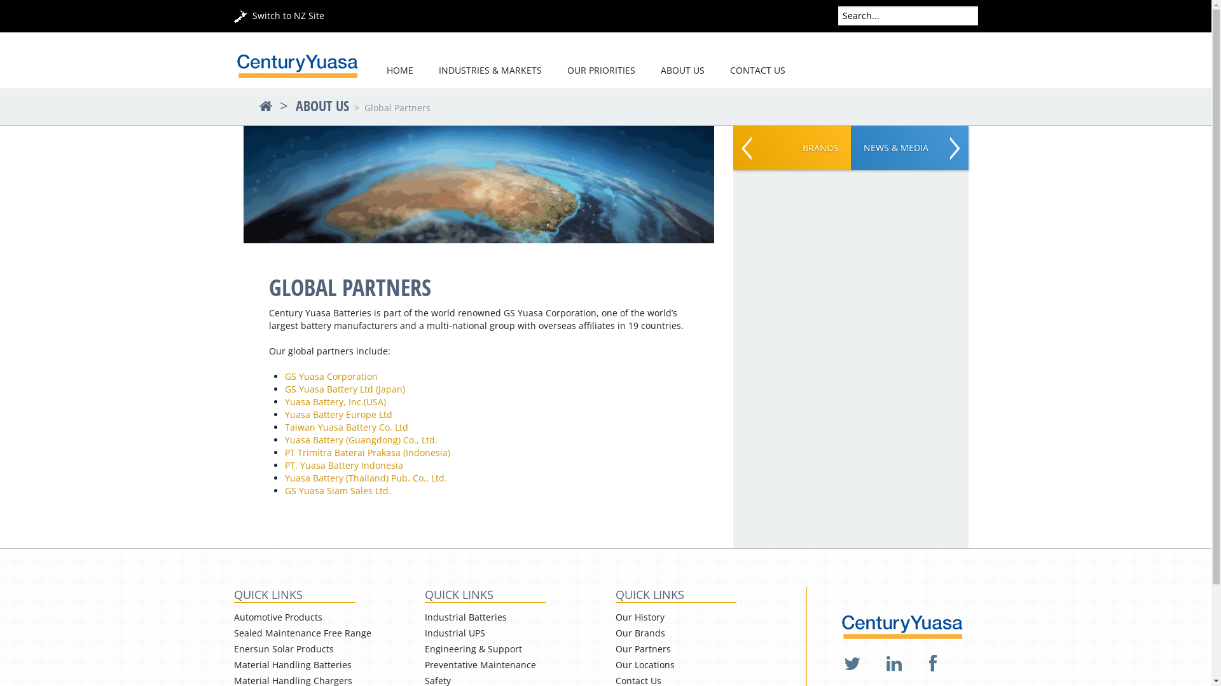  Describe the element at coordinates (682, 71) in the screenshot. I see `ABOUT US` at that location.